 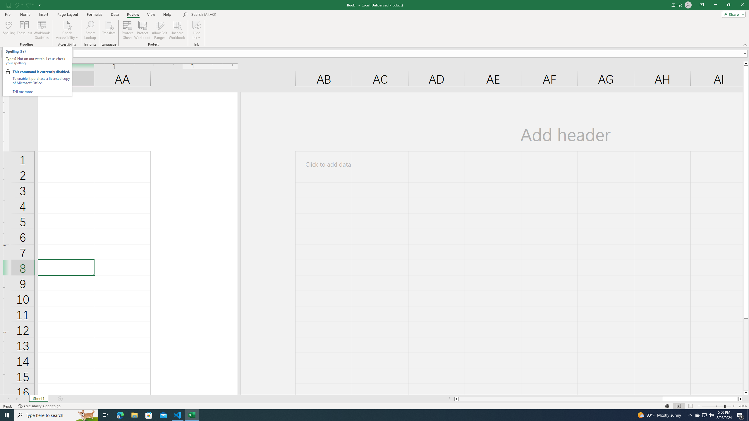 I want to click on Spelling..., so click(x=9, y=30).